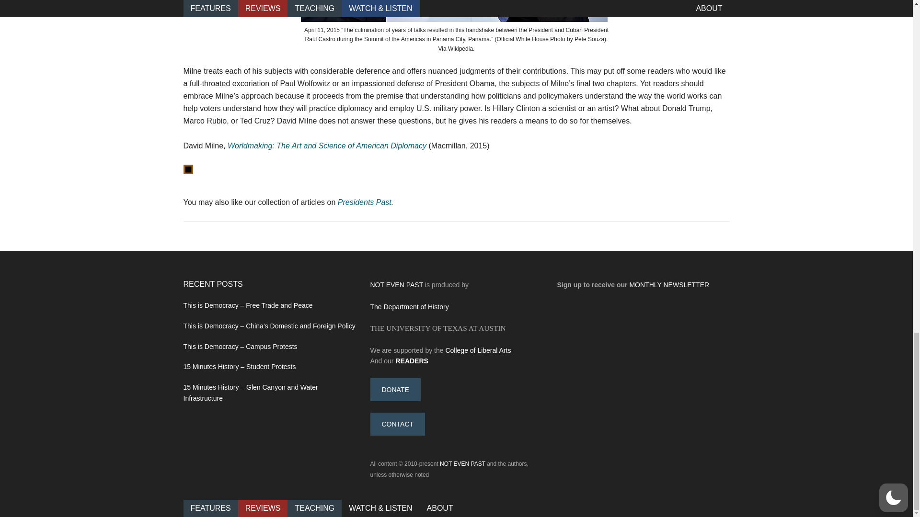 This screenshot has height=517, width=920. What do you see at coordinates (397, 424) in the screenshot?
I see `CONTACT` at bounding box center [397, 424].